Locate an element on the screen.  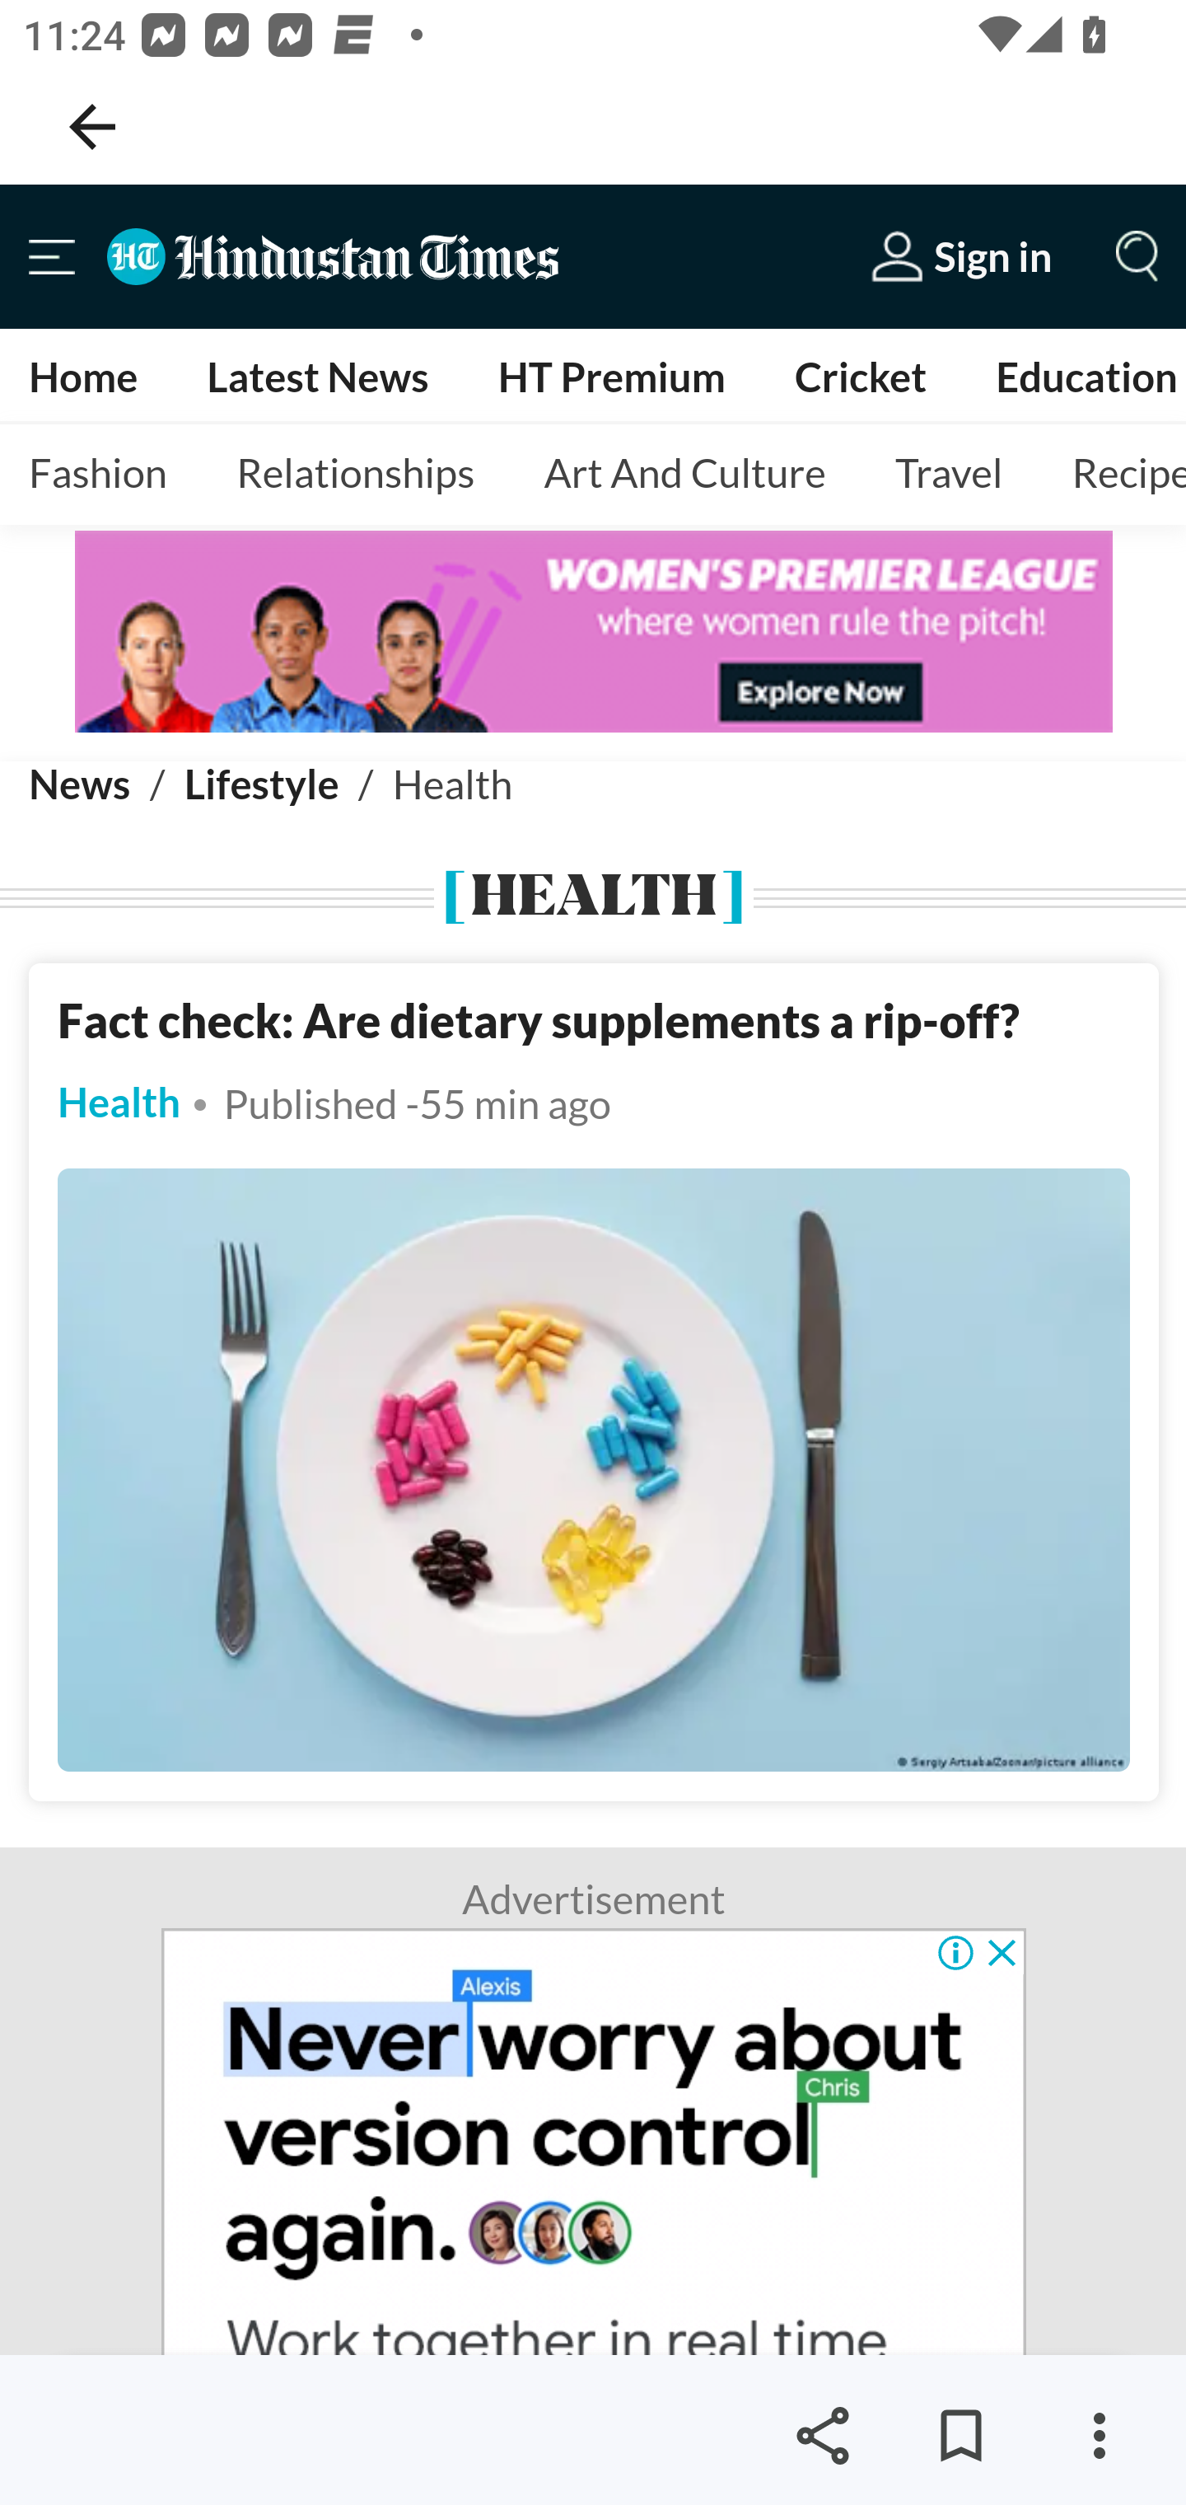
HT Premium is located at coordinates (610, 377).